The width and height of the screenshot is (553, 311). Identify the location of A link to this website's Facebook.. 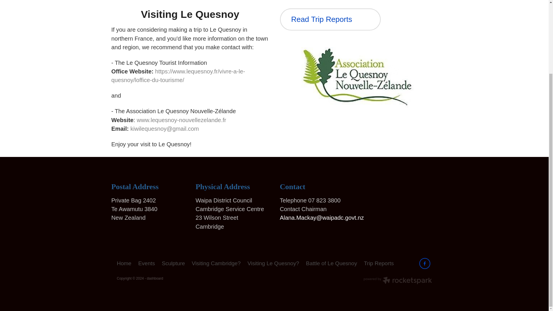
(425, 263).